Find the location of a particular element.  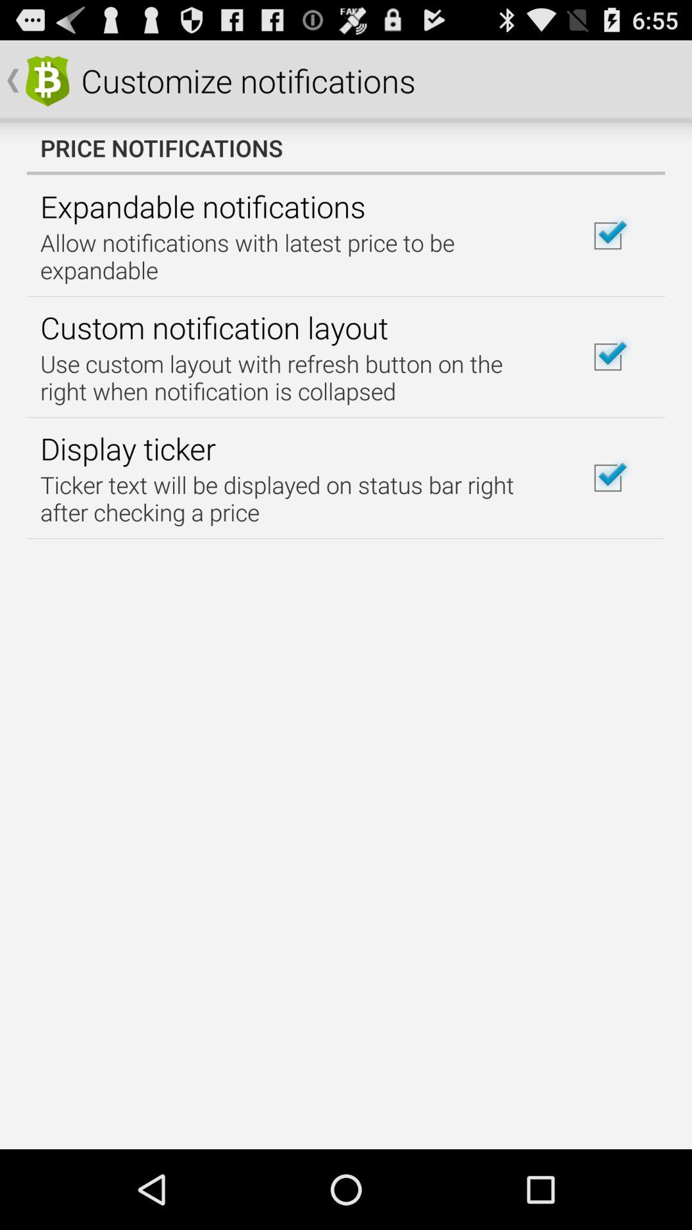

tap item above the ticker text will is located at coordinates (128, 448).